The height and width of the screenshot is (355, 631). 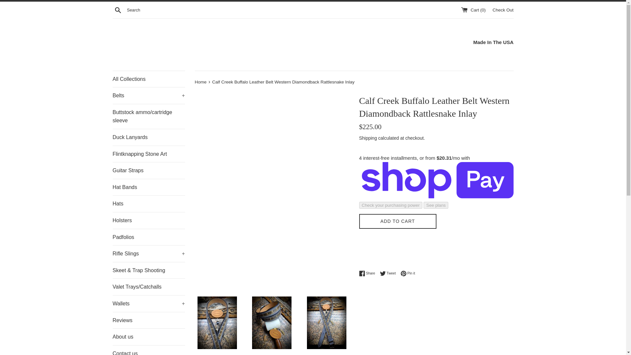 What do you see at coordinates (503, 9) in the screenshot?
I see `Check Out` at bounding box center [503, 9].